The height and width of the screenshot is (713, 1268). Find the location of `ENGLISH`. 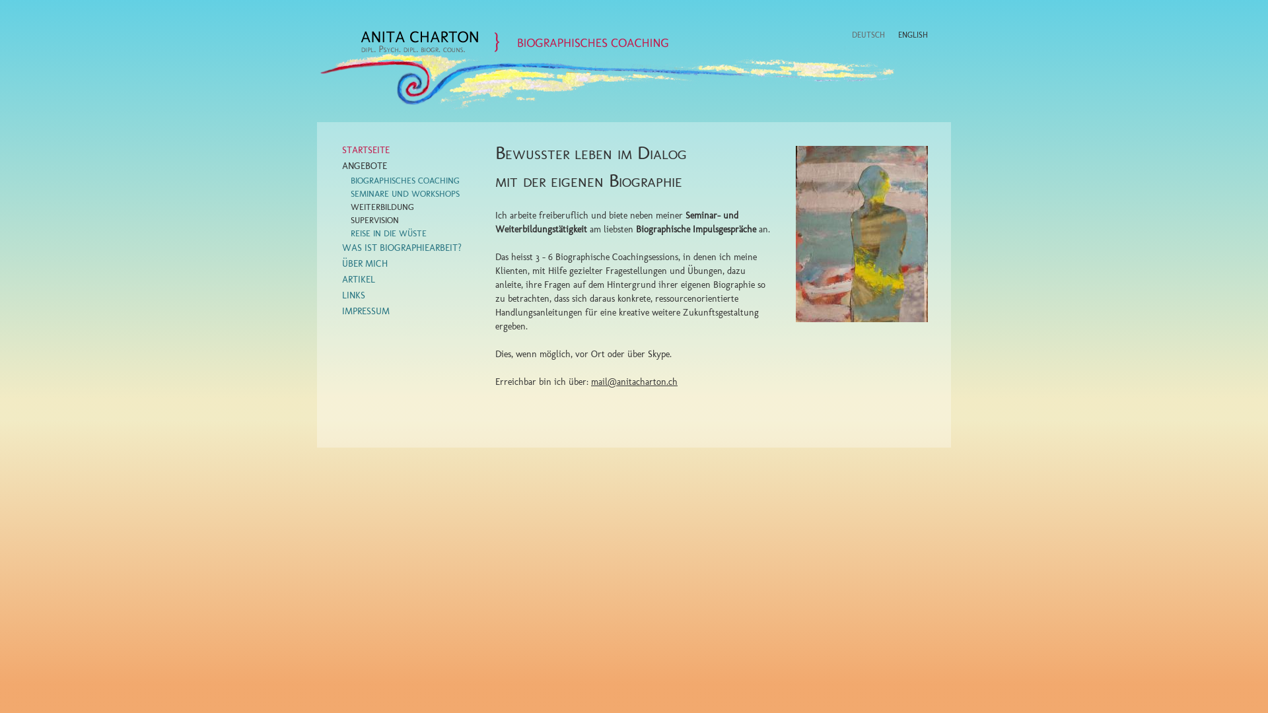

ENGLISH is located at coordinates (913, 34).